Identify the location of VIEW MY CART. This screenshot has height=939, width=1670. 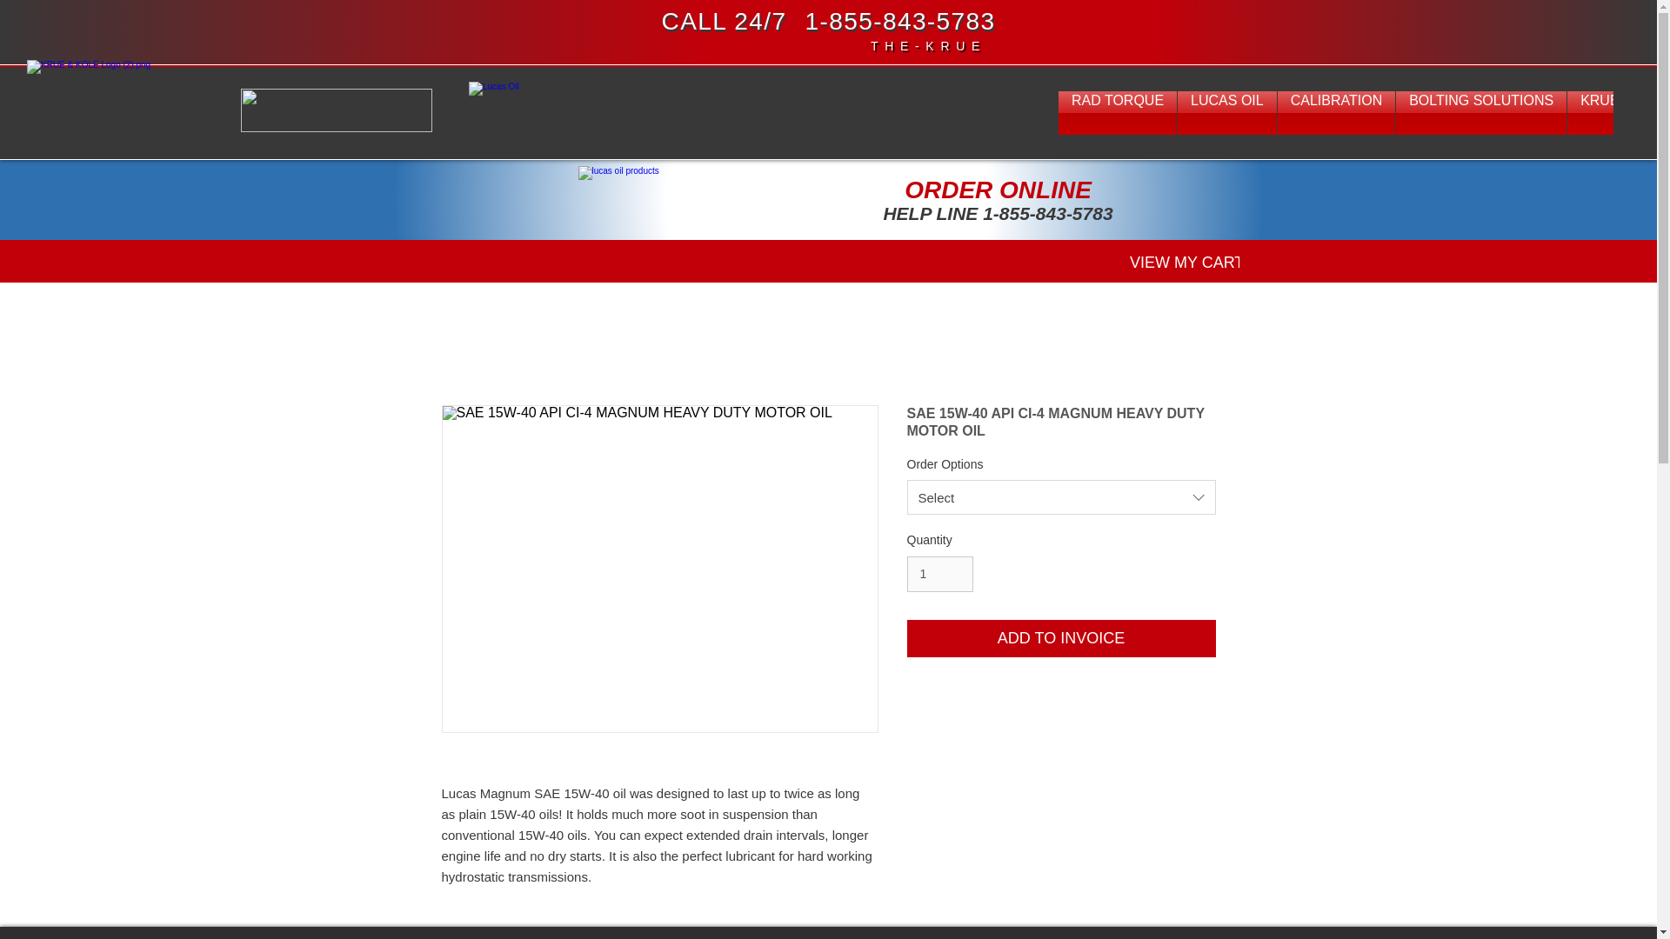
(1183, 262).